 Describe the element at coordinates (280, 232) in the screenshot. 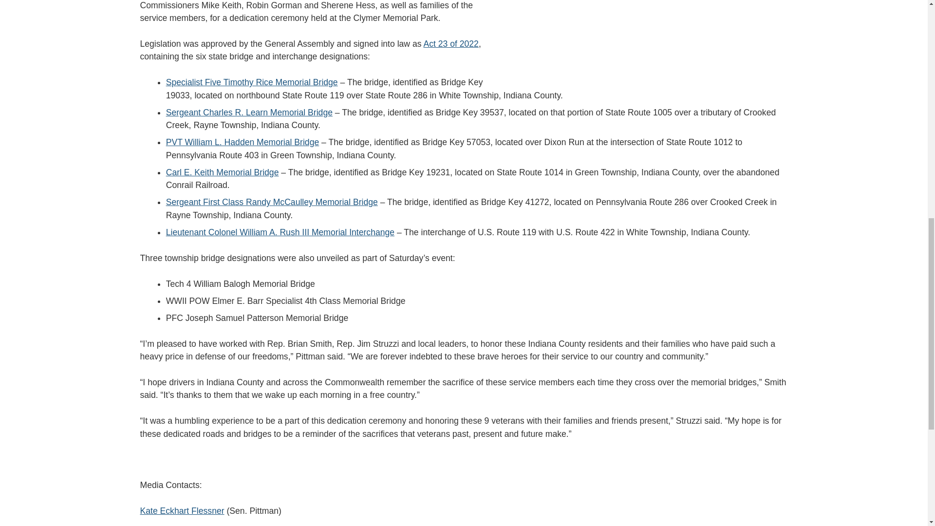

I see `Lieutenant Colonel William A. Rush III Memorial Interchange` at that location.